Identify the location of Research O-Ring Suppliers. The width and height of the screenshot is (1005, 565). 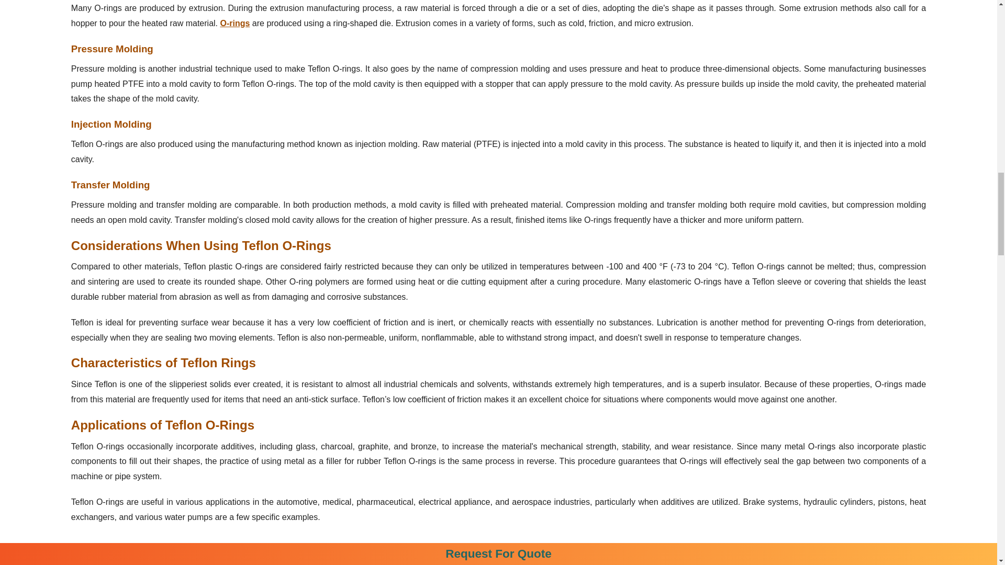
(234, 23).